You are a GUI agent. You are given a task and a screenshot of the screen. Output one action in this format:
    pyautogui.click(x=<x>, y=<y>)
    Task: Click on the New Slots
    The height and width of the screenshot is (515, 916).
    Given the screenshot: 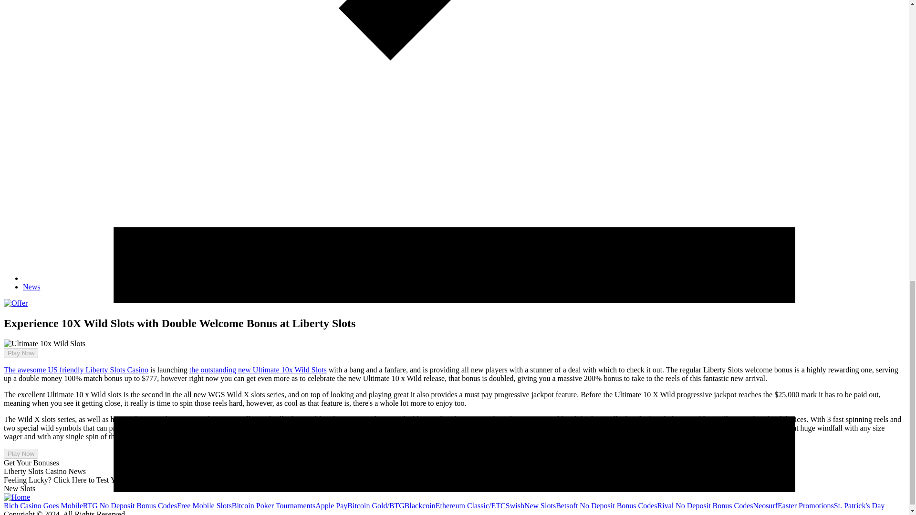 What is the action you would take?
    pyautogui.click(x=540, y=505)
    